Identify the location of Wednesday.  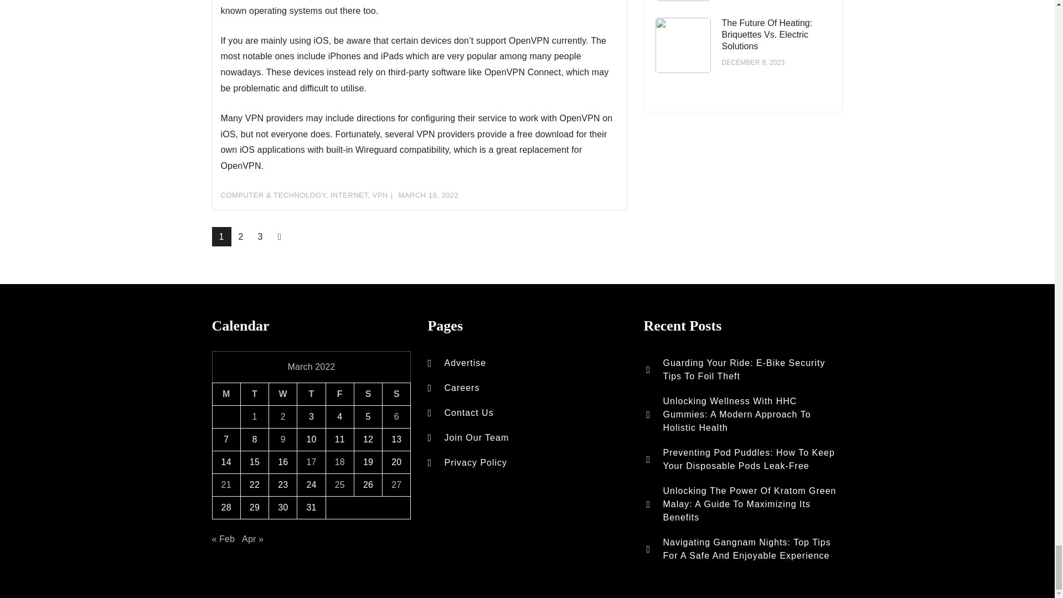
(283, 394).